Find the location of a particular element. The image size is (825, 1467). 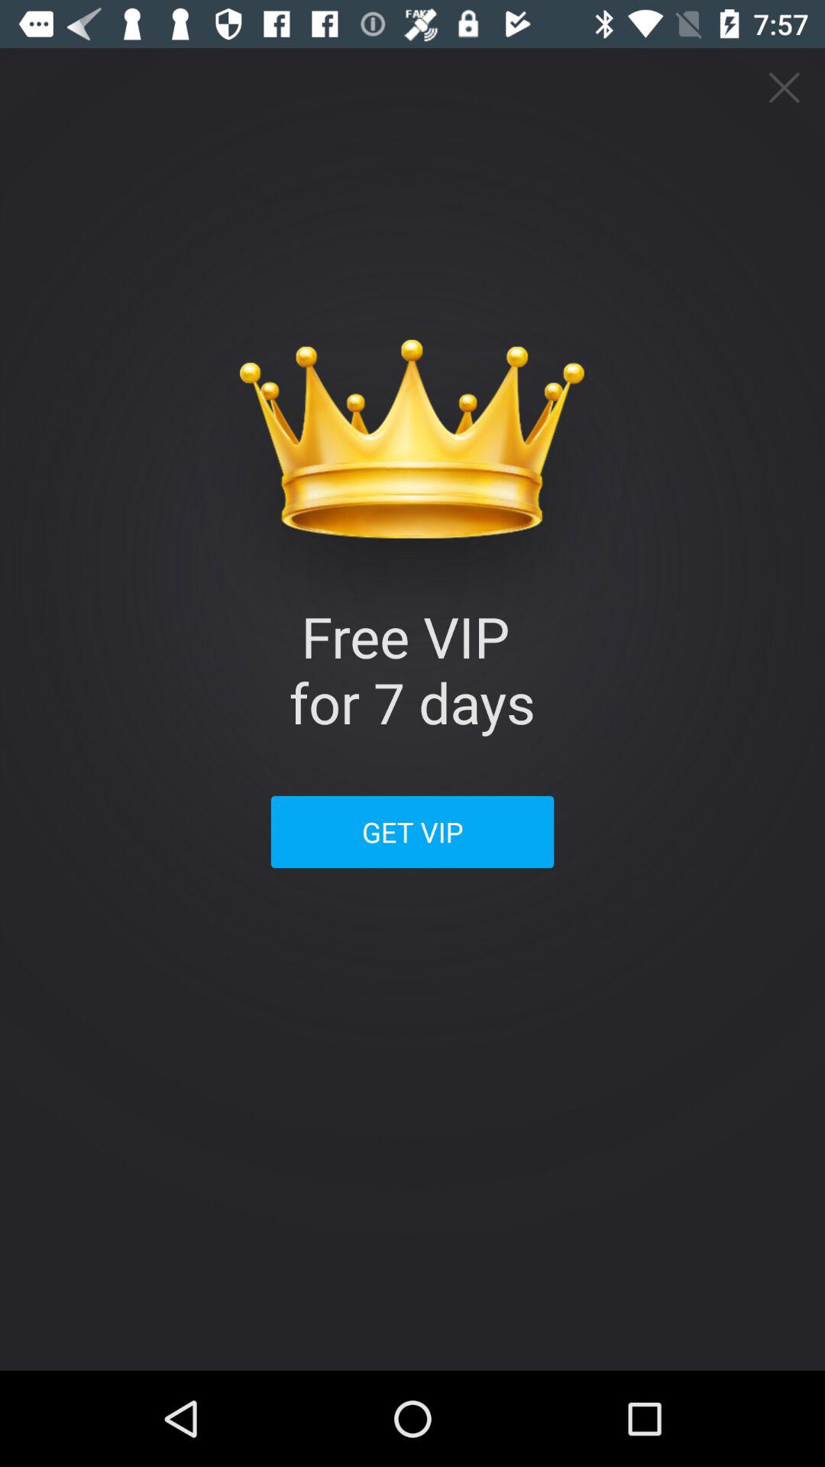

scroll to the get vip item is located at coordinates (412, 831).